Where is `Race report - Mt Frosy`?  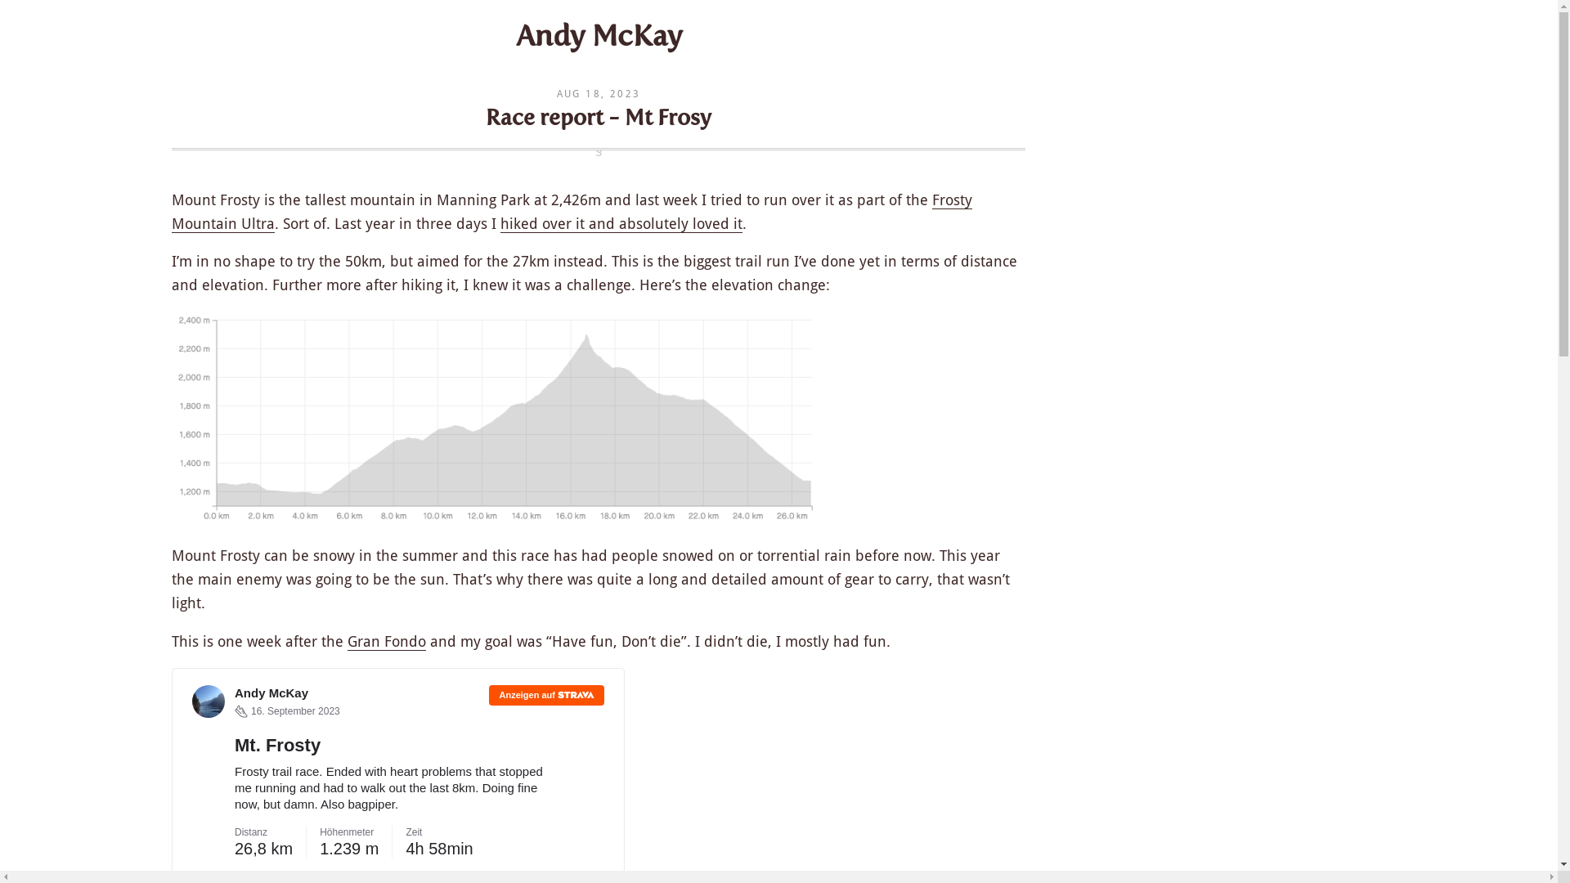 Race report - Mt Frosy is located at coordinates (599, 118).